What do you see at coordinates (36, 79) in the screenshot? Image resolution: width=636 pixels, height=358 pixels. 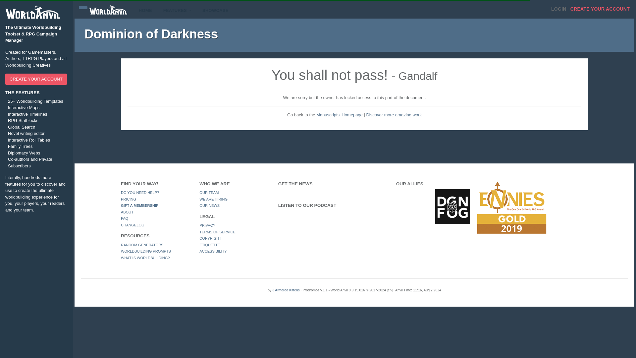 I see `CREATE YOUR ACCOUNT` at bounding box center [36, 79].